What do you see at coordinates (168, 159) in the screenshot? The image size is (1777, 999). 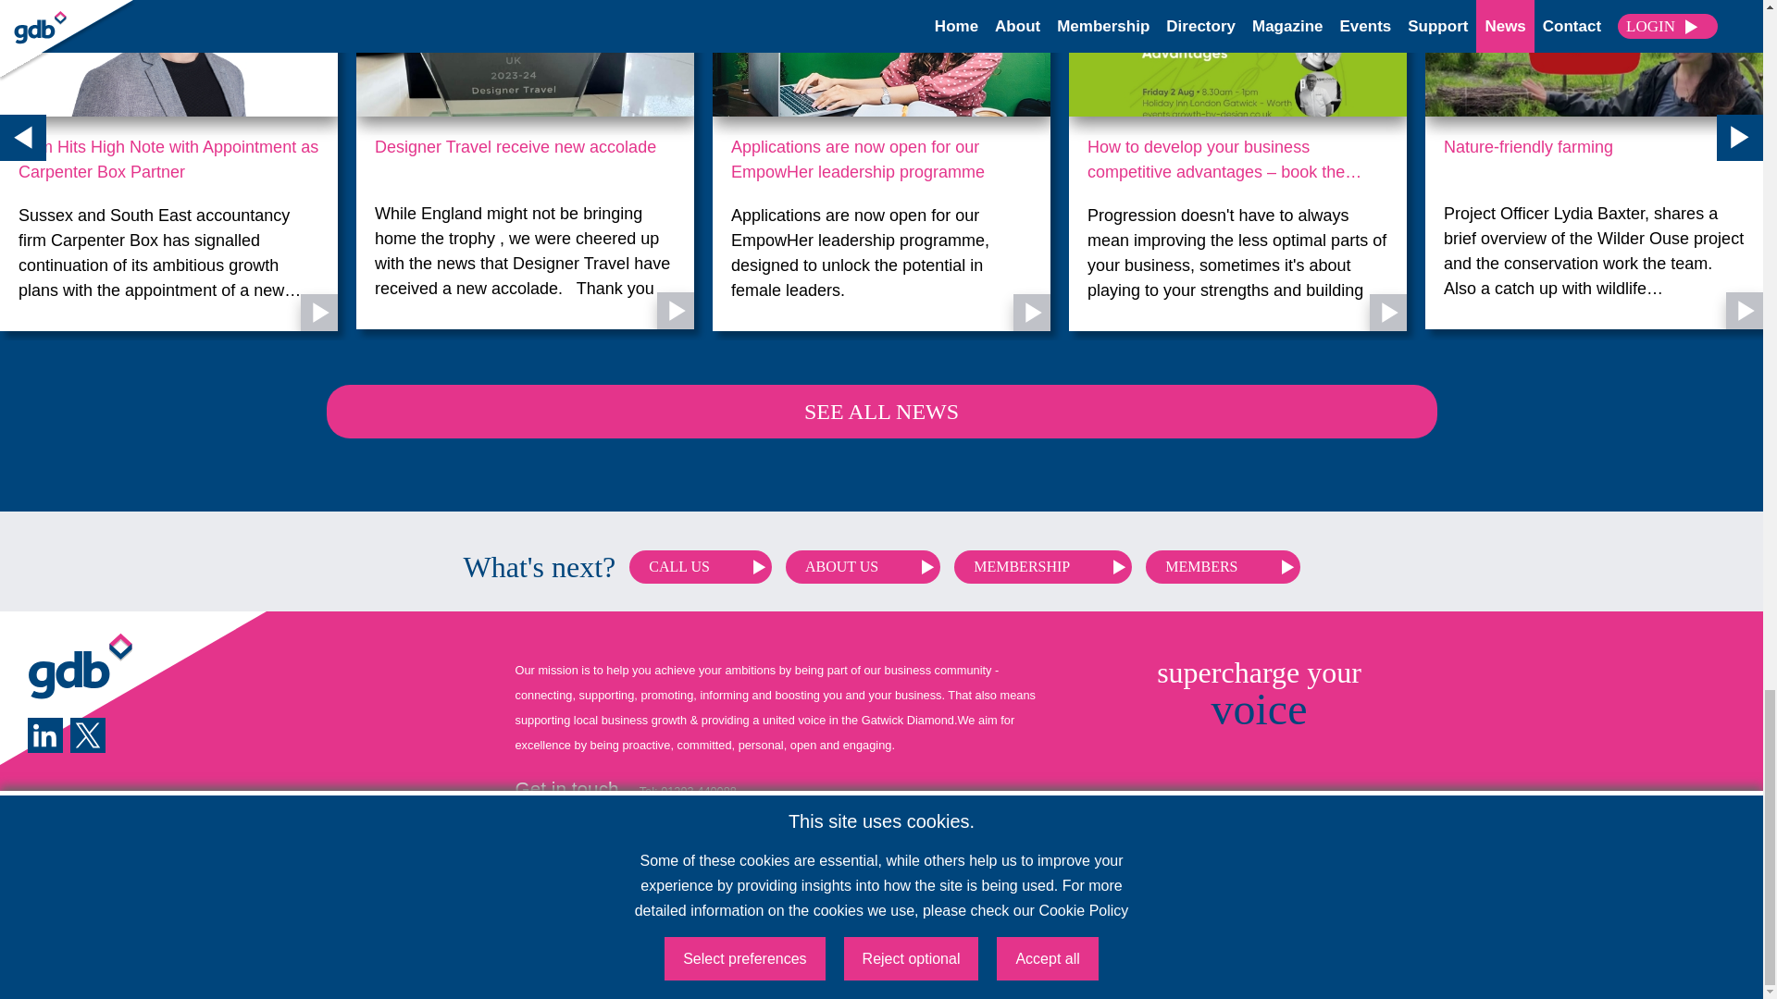 I see `Sam Hits High Note with Appointment as Carpenter Box Partner` at bounding box center [168, 159].